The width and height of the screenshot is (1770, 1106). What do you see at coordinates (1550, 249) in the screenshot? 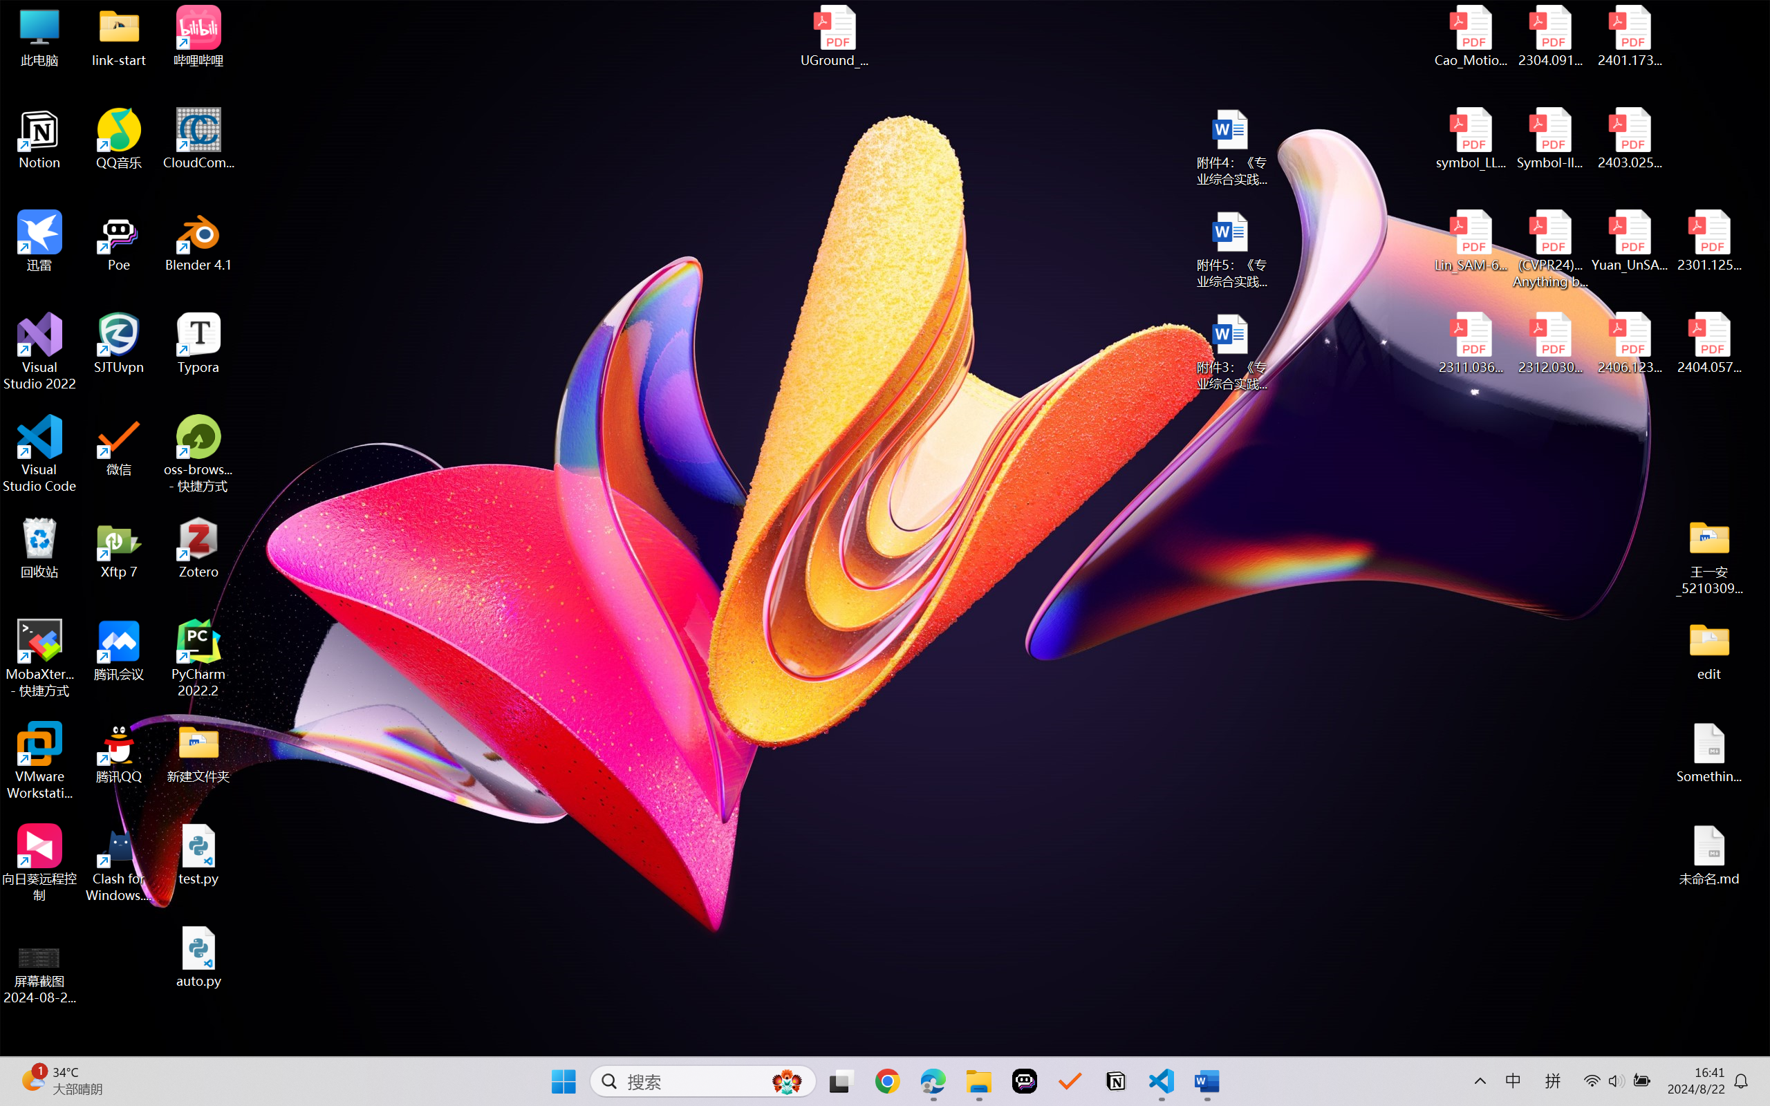
I see `(CVPR24)Matching Anything by Segmenting Anything.pdf` at bounding box center [1550, 249].